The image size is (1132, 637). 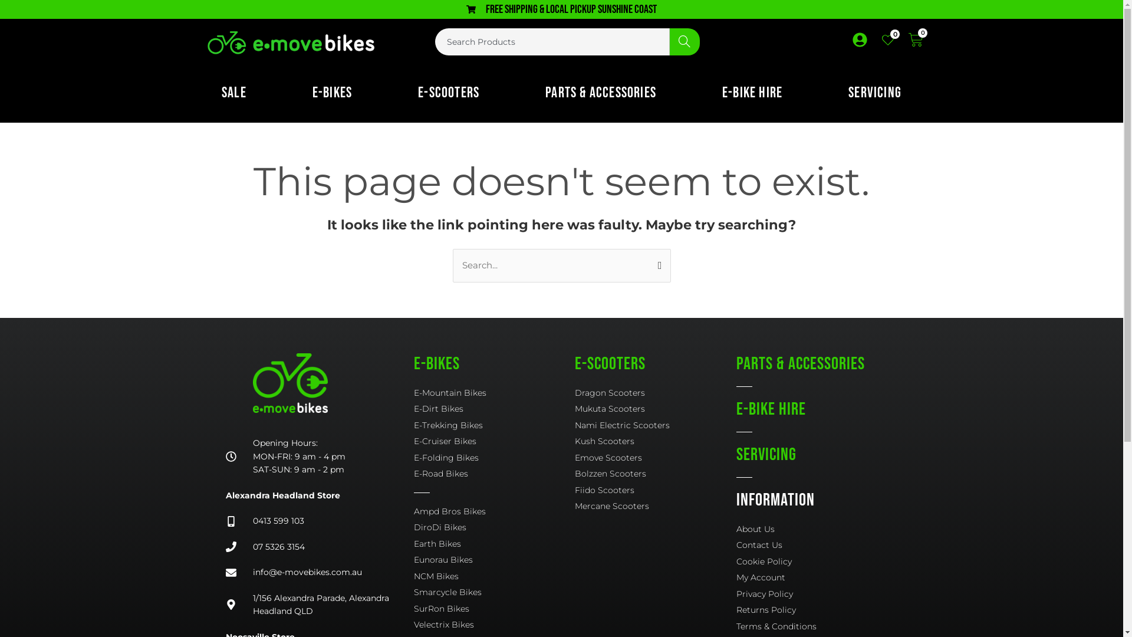 What do you see at coordinates (817, 578) in the screenshot?
I see `My Account` at bounding box center [817, 578].